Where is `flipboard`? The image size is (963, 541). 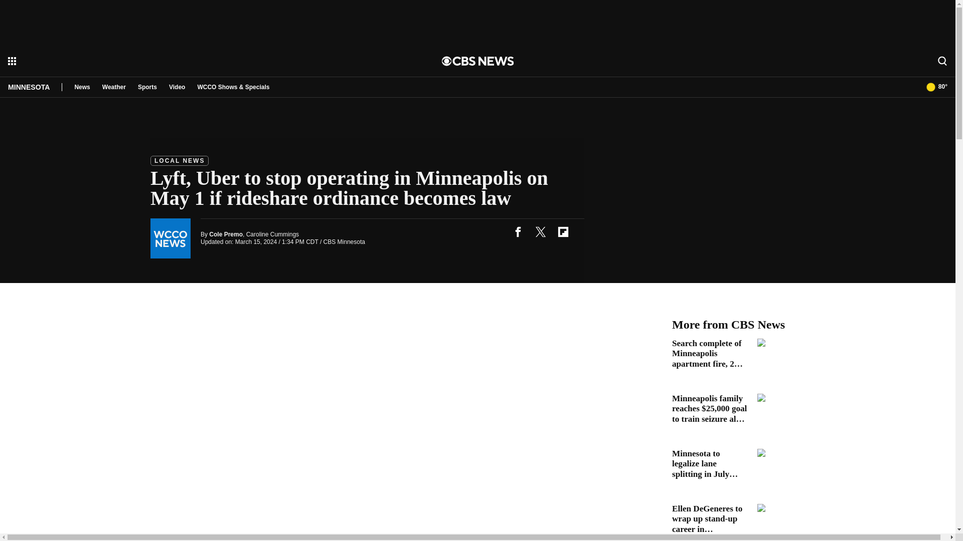
flipboard is located at coordinates (563, 231).